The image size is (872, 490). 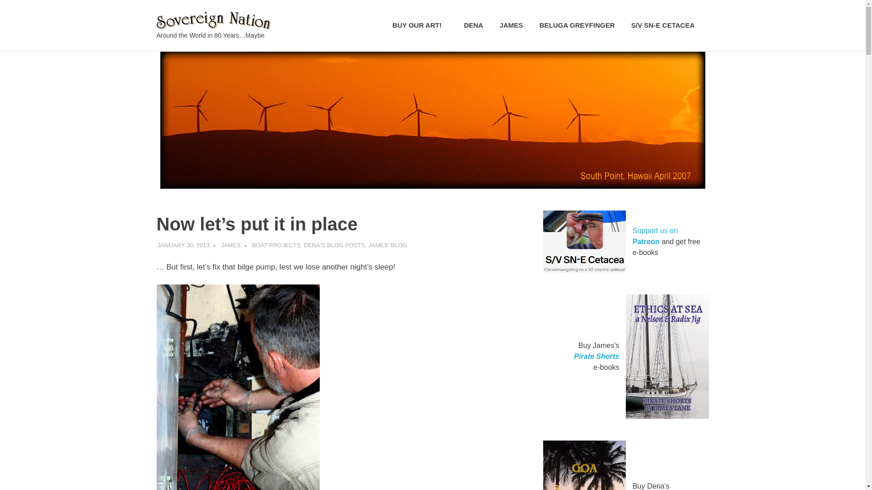 What do you see at coordinates (511, 25) in the screenshot?
I see `JAMES` at bounding box center [511, 25].